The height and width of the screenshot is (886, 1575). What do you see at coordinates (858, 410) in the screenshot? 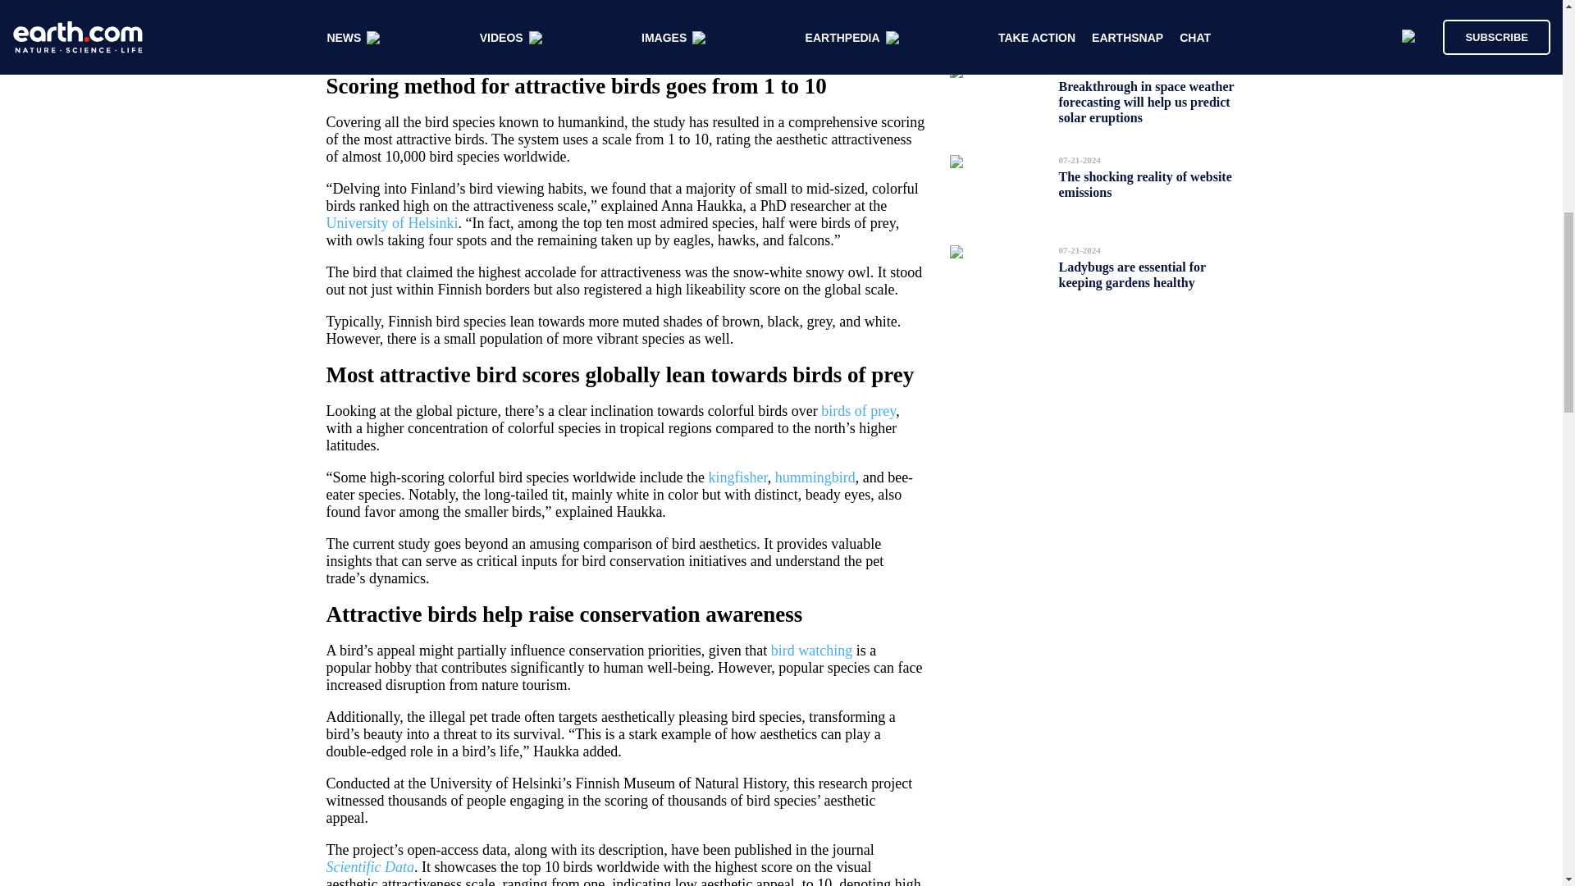
I see `birds of prey` at bounding box center [858, 410].